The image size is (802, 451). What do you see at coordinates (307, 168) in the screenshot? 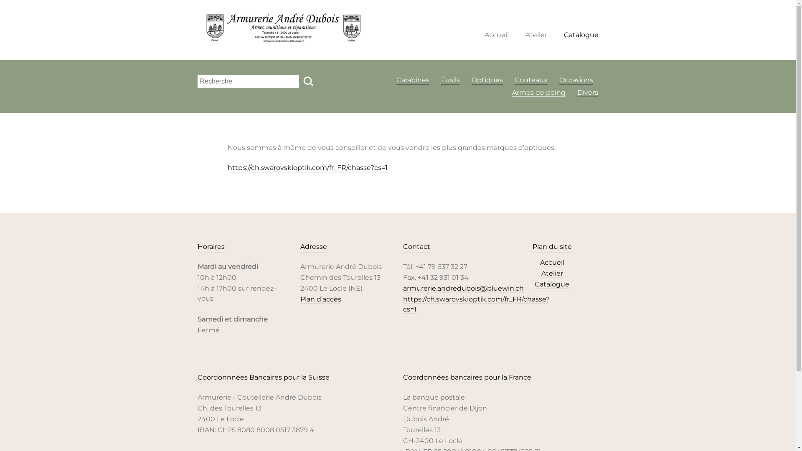
I see `https://ch.swarovskioptik.com/fr_FR/chasse?cs=1` at bounding box center [307, 168].